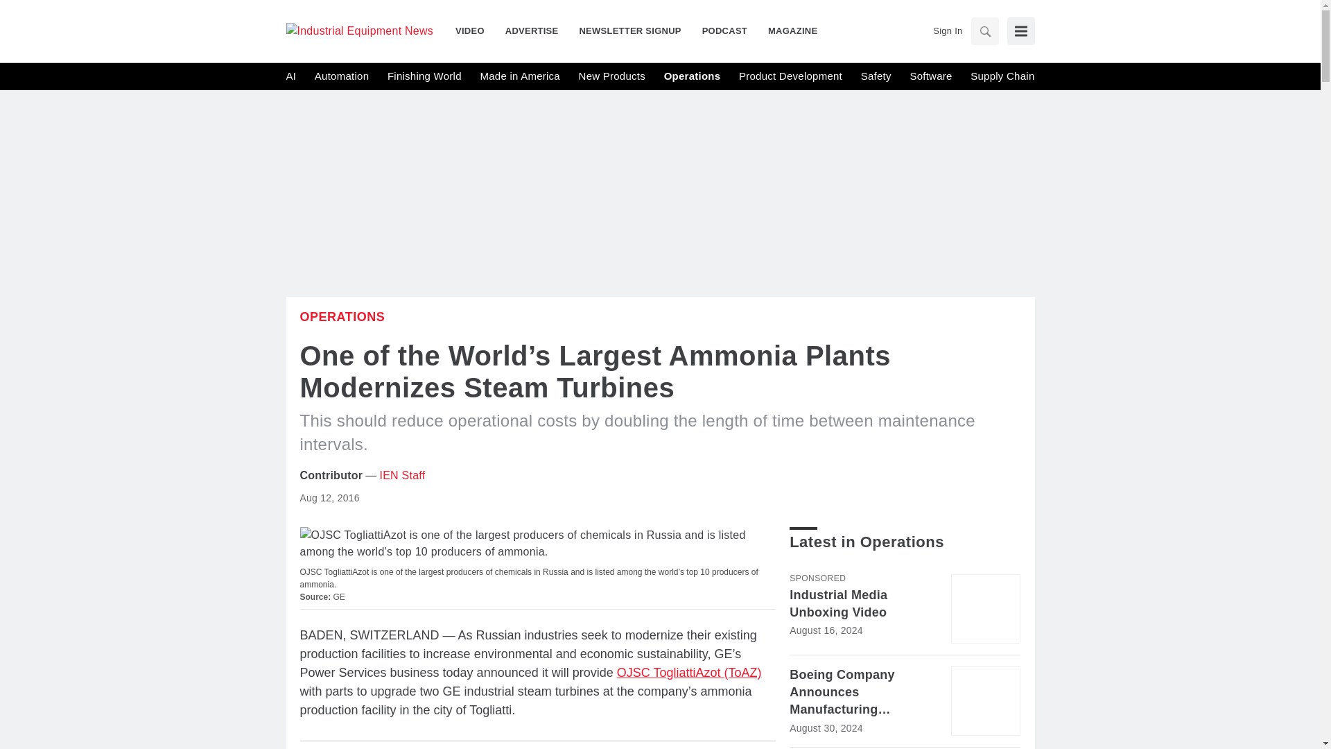 The image size is (1331, 749). Describe the element at coordinates (787, 31) in the screenshot. I see `MAGAZINE` at that location.